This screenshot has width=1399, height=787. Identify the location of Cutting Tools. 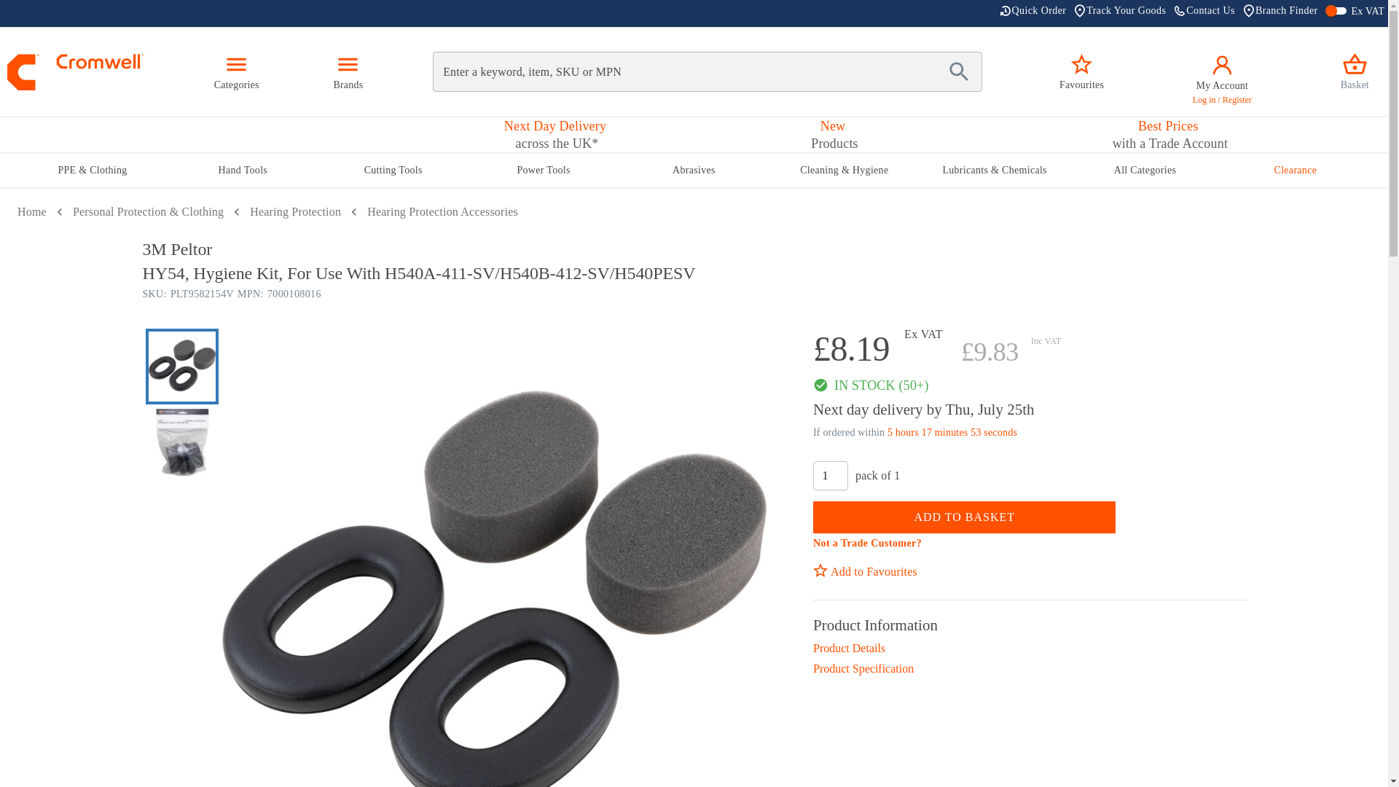
(393, 171).